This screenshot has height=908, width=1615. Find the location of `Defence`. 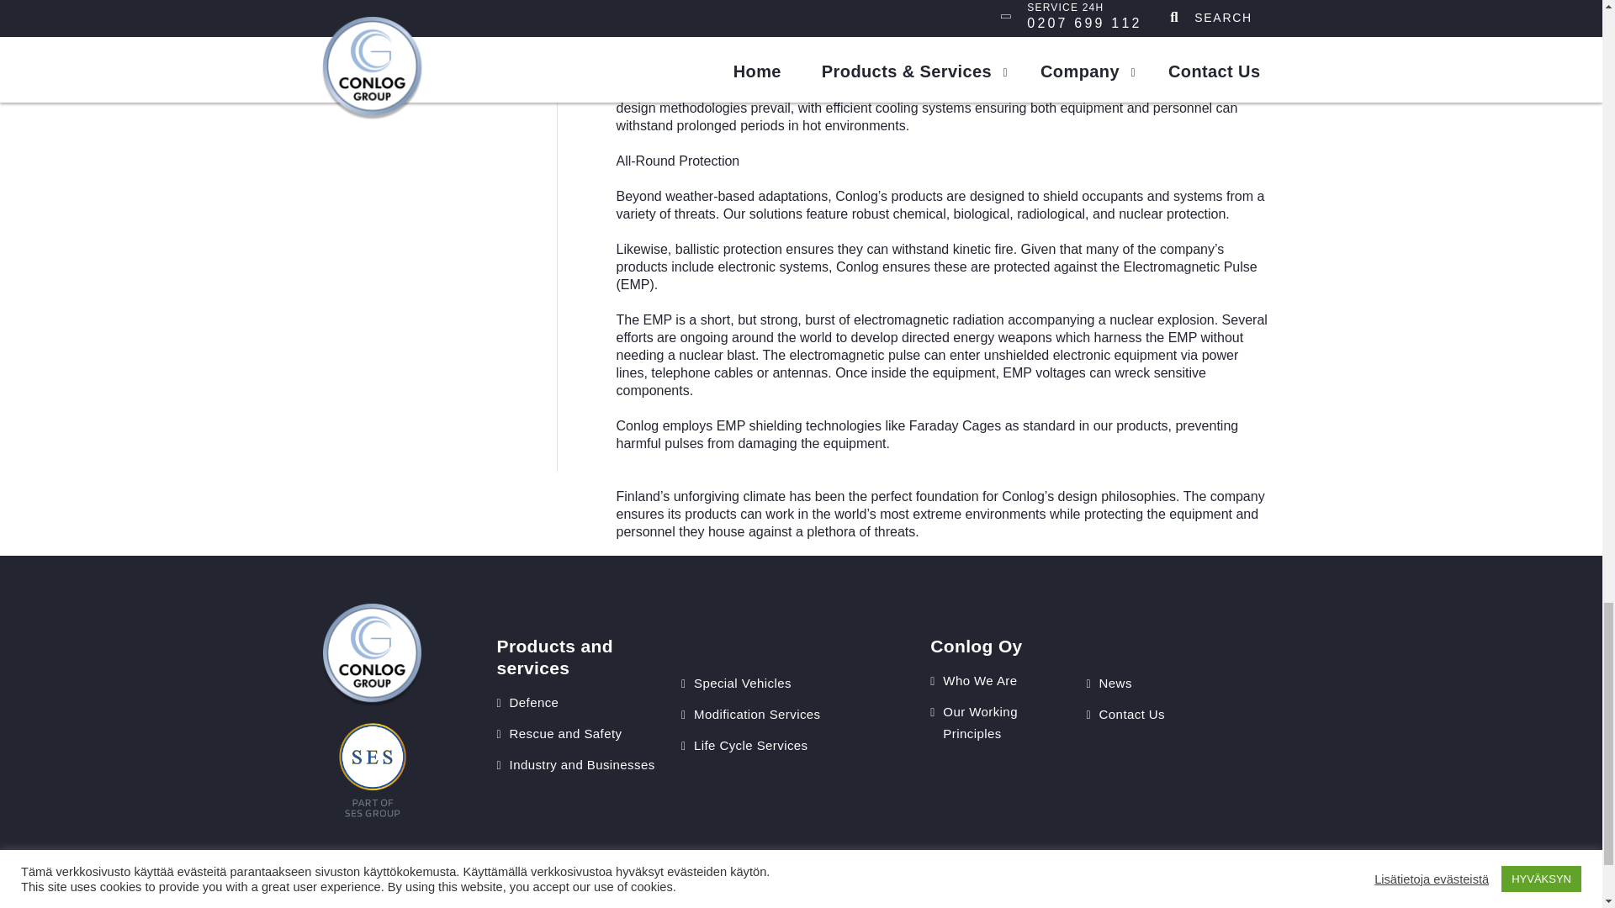

Defence is located at coordinates (534, 702).